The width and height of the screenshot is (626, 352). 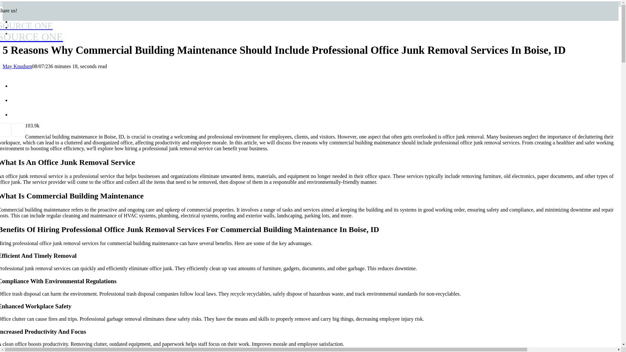 I want to click on Like, so click(x=27, y=125).